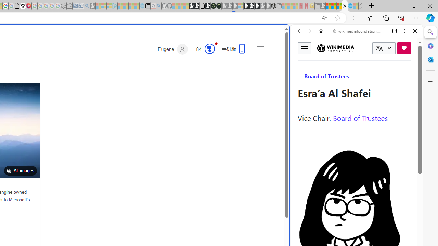 Image resolution: width=438 pixels, height=246 pixels. I want to click on SEARCH TOOLS, so click(374, 78).